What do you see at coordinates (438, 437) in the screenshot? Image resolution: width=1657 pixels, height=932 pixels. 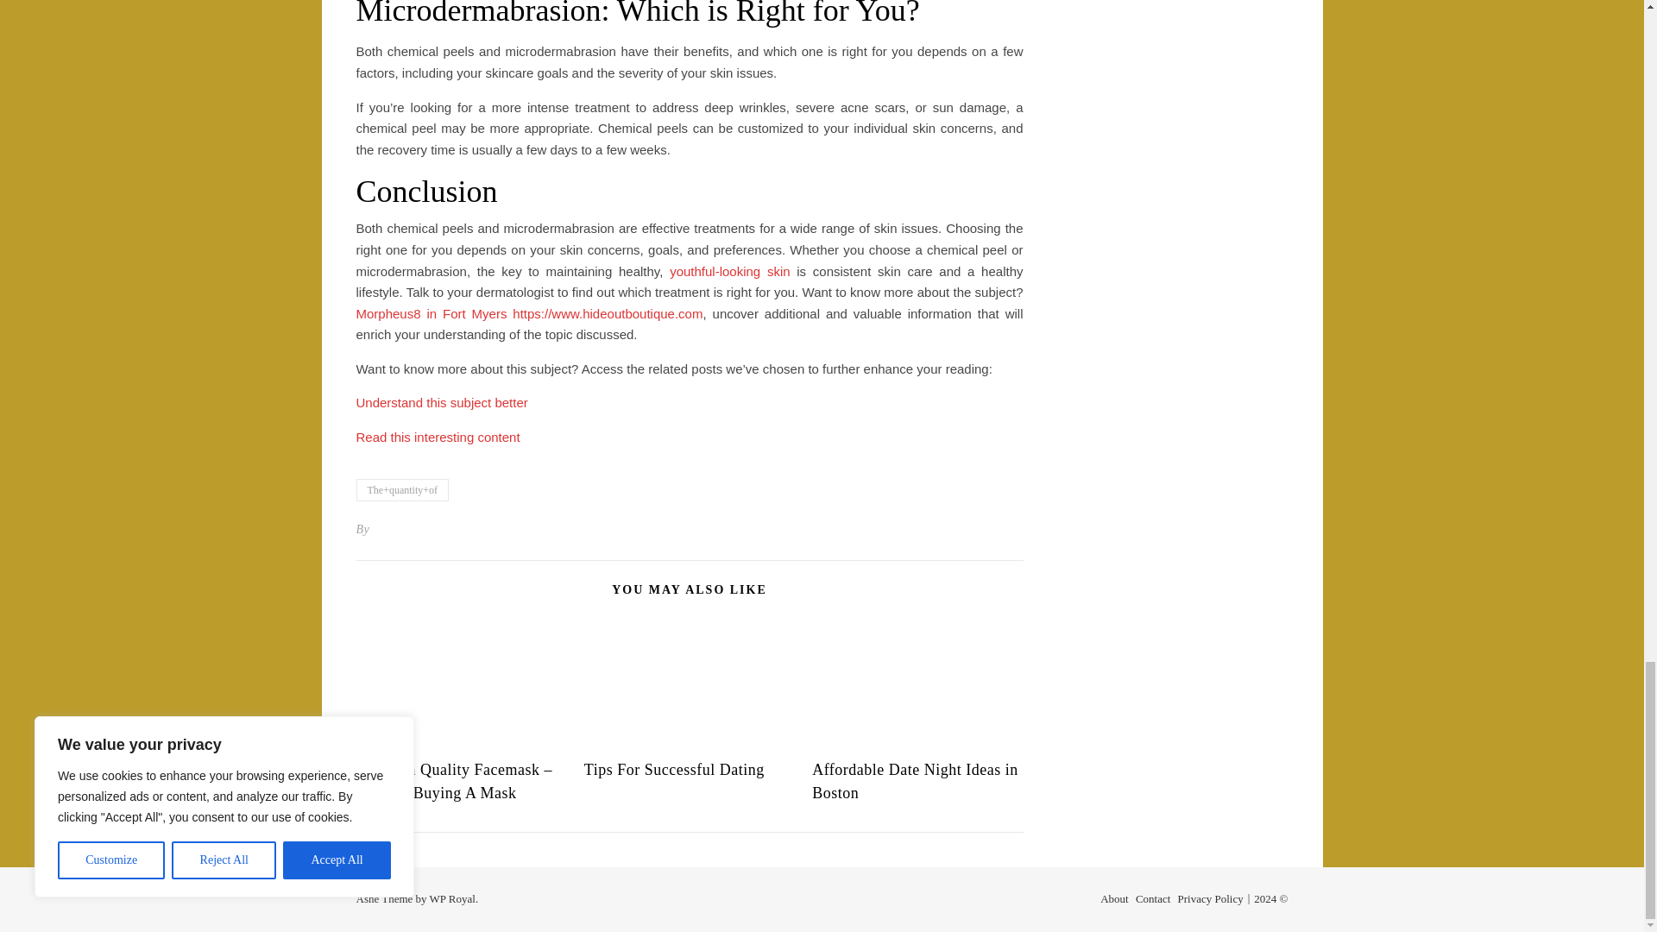 I see `Read this interesting content` at bounding box center [438, 437].